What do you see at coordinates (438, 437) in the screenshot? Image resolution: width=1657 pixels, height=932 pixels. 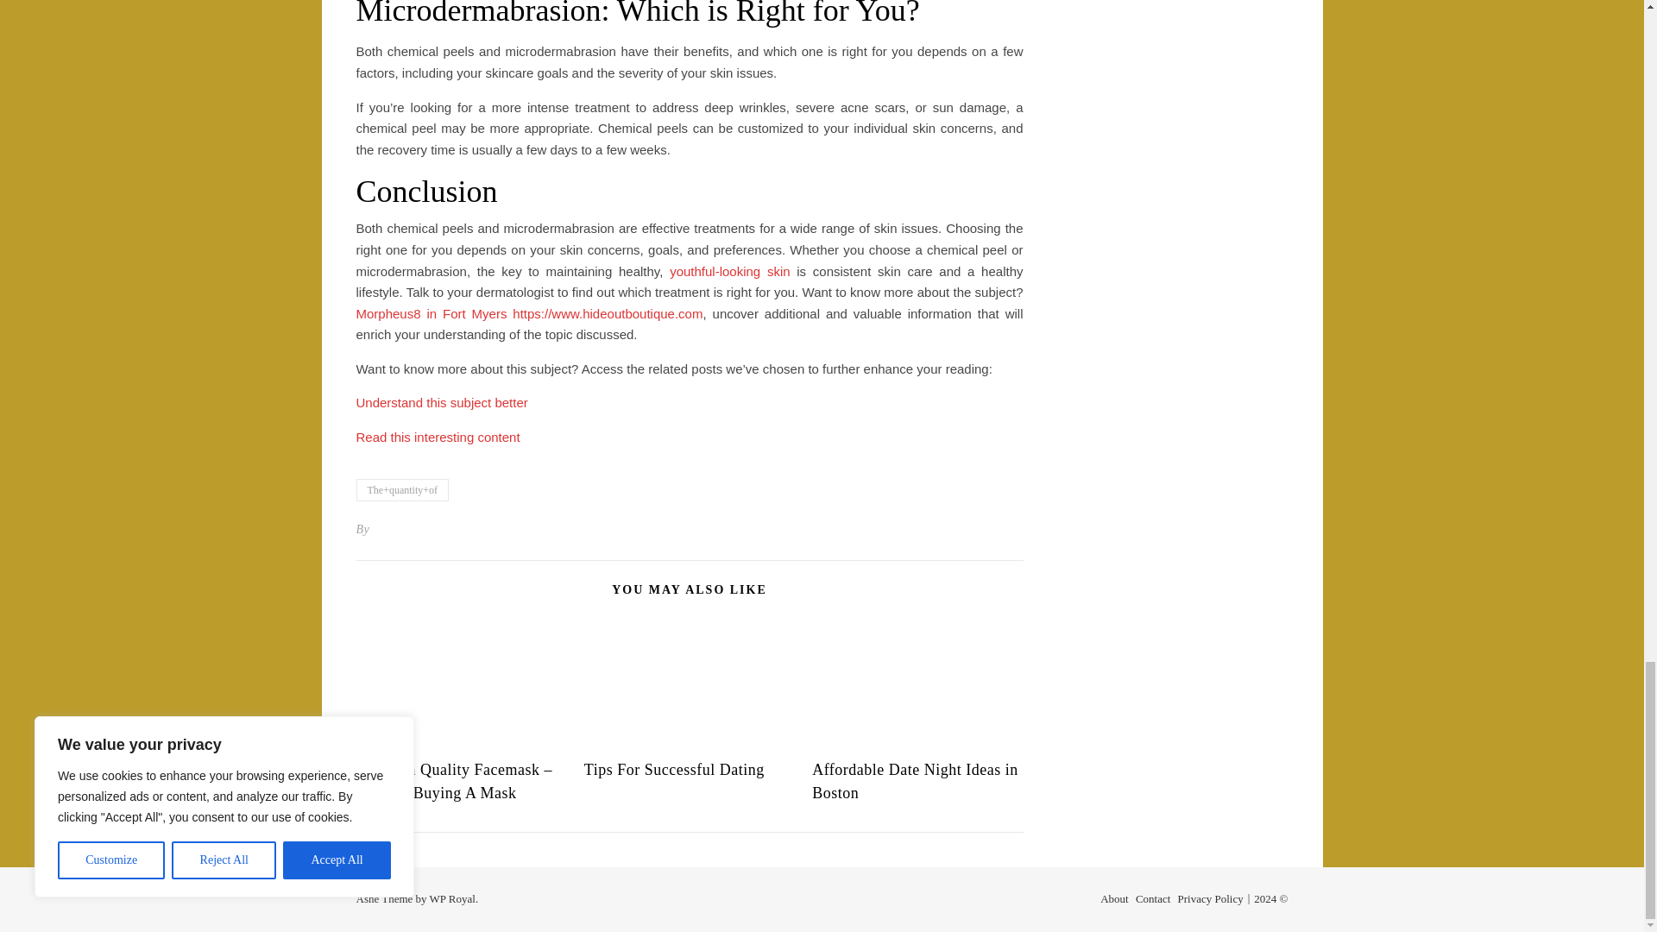 I see `Read this interesting content` at bounding box center [438, 437].